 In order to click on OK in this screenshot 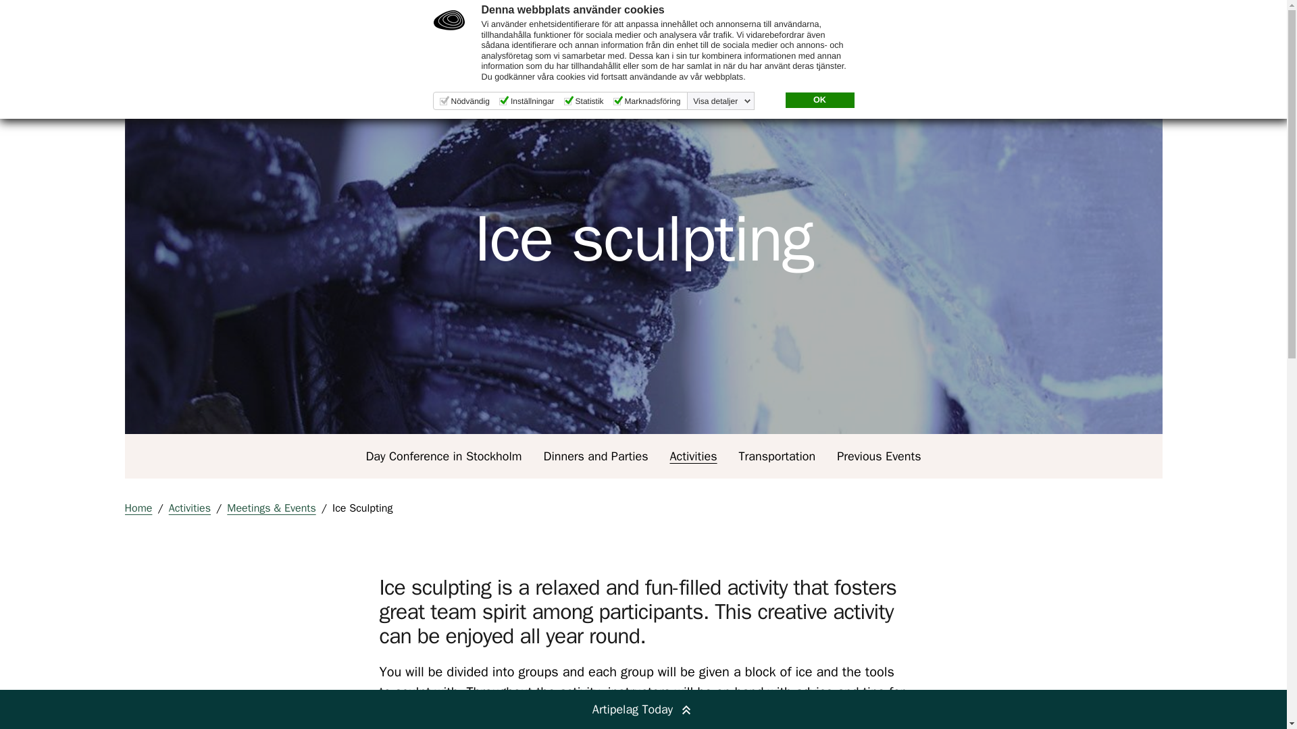, I will do `click(819, 100)`.